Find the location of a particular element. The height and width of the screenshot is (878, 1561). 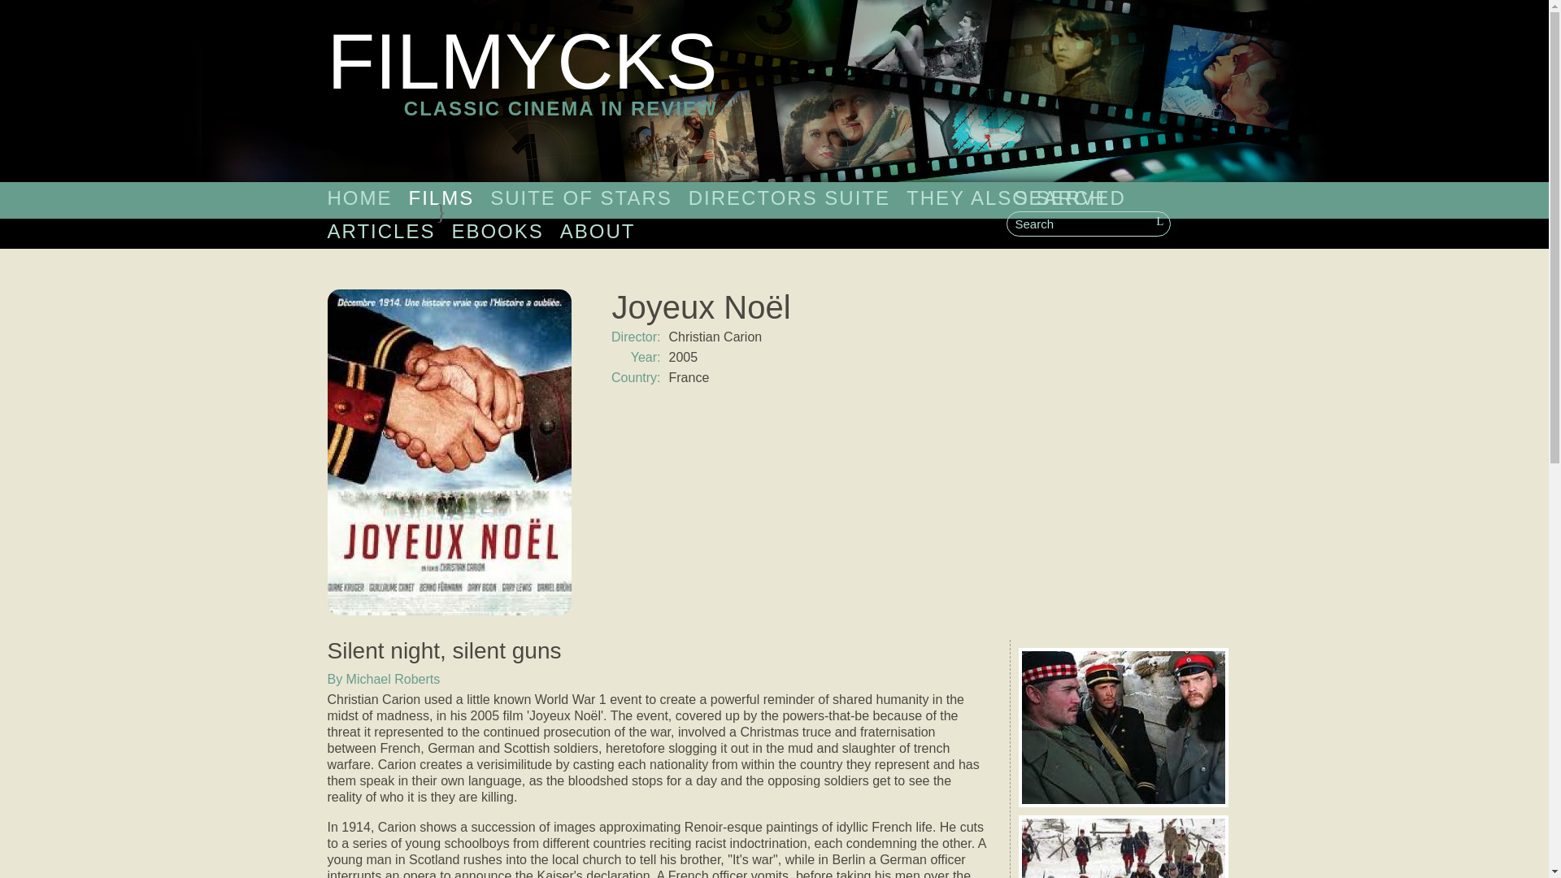

L is located at coordinates (1159, 221).